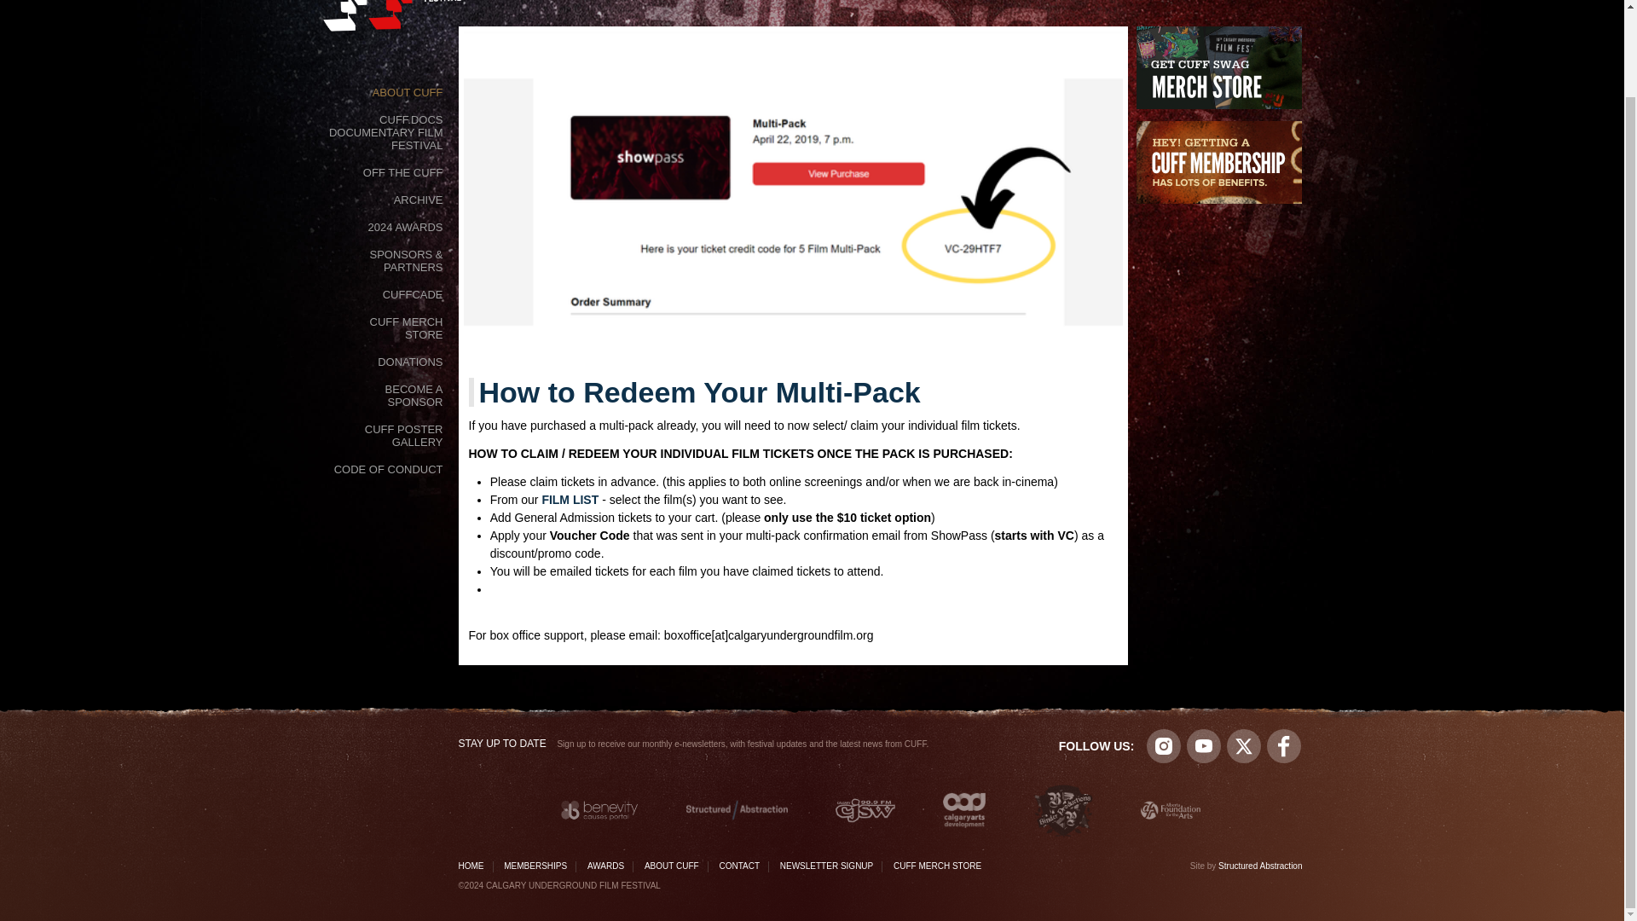 This screenshot has height=921, width=1637. What do you see at coordinates (386, 326) in the screenshot?
I see `CUFF MERCH STORE` at bounding box center [386, 326].